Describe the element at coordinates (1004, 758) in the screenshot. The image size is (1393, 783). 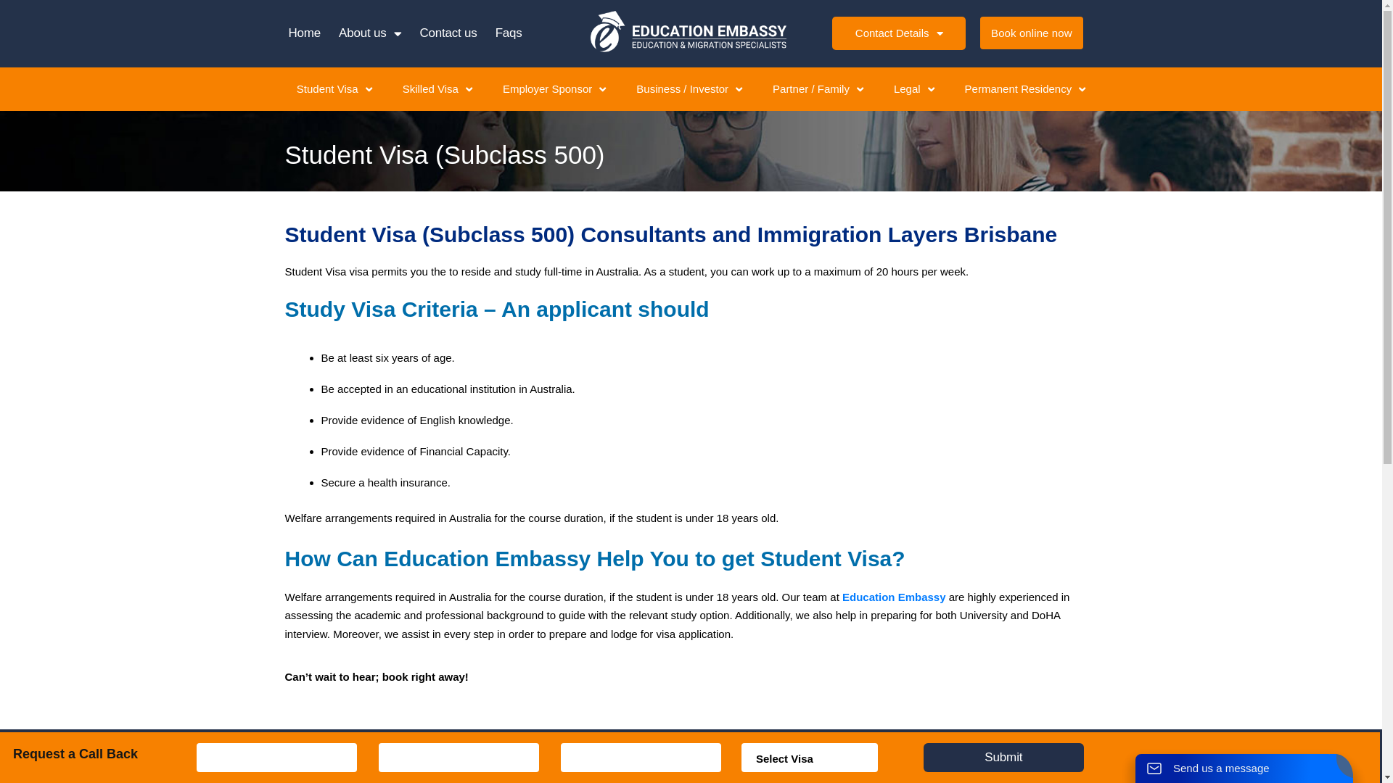
I see `Submit` at that location.